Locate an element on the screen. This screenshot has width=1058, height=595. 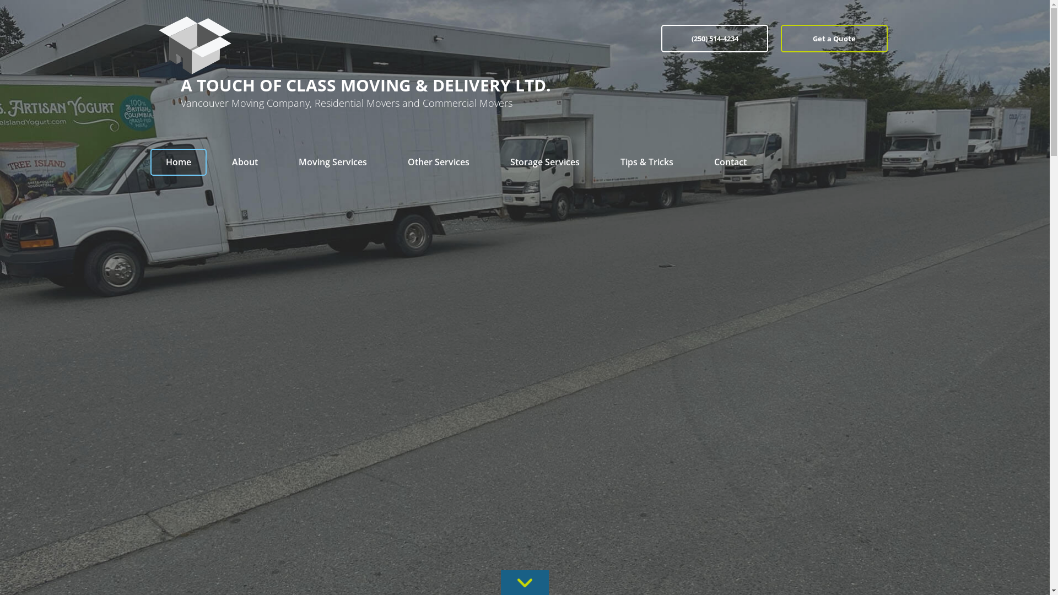
A TOUCH OF CLASS MOVING & DELIVERY LTD. is located at coordinates (411, 85).